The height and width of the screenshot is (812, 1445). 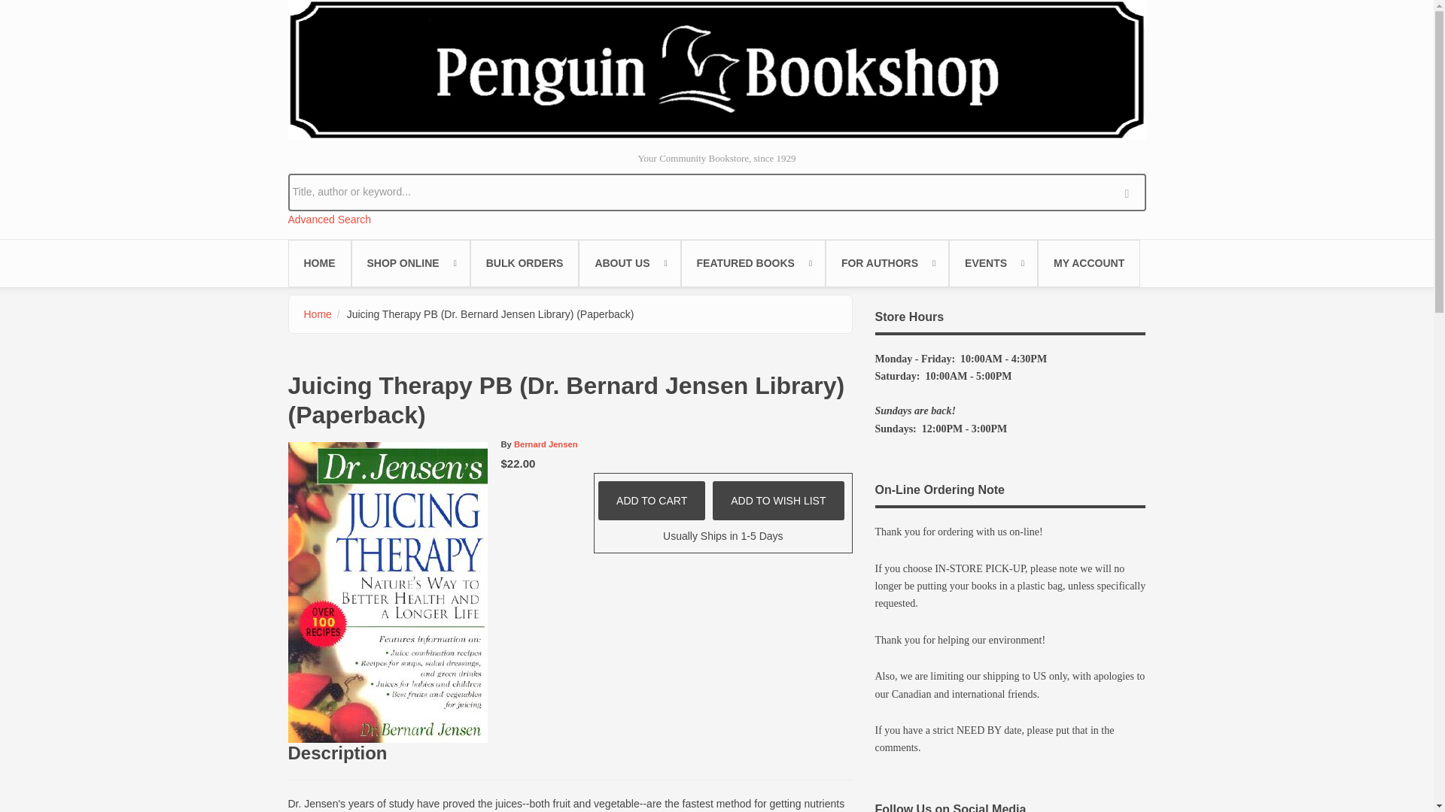 What do you see at coordinates (1130, 191) in the screenshot?
I see `search` at bounding box center [1130, 191].